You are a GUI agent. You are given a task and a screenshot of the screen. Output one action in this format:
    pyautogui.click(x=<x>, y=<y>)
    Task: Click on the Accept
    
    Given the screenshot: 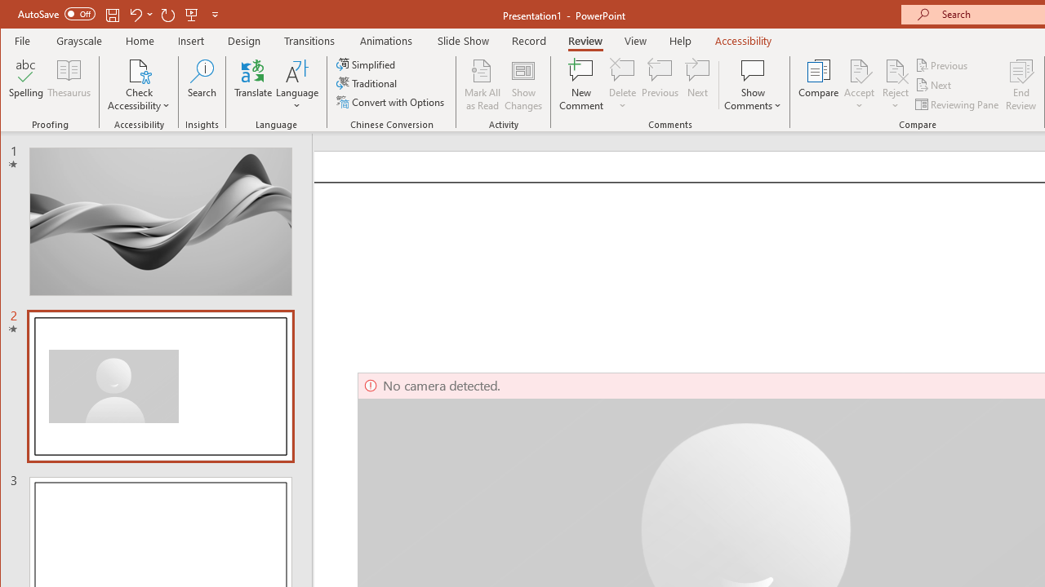 What is the action you would take?
    pyautogui.click(x=859, y=85)
    